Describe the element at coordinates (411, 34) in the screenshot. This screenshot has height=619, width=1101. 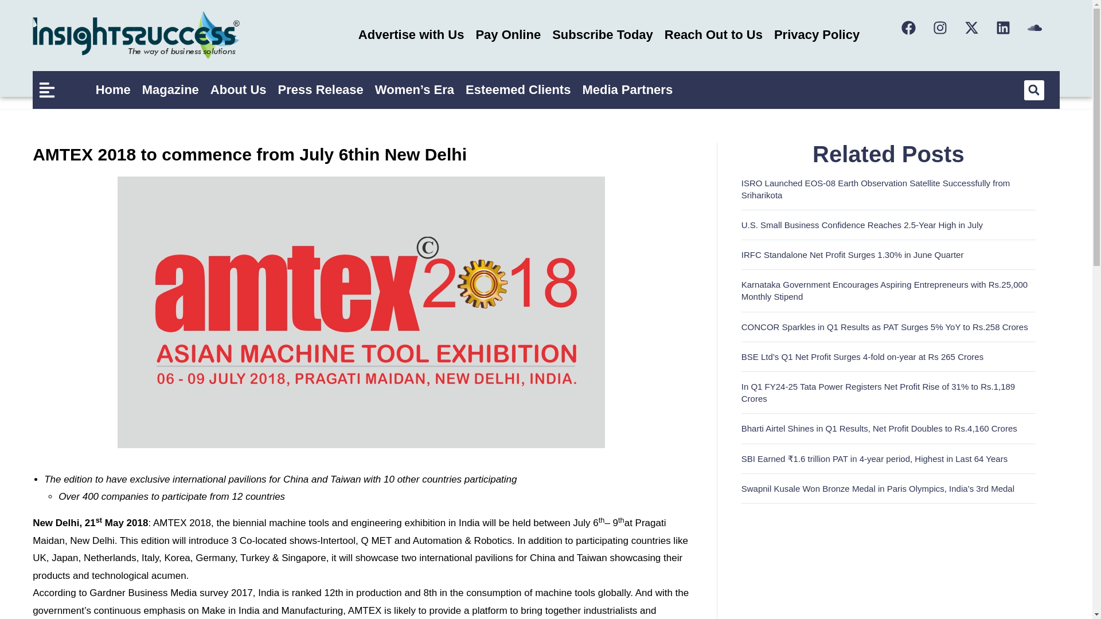
I see `Advertise with Us` at that location.